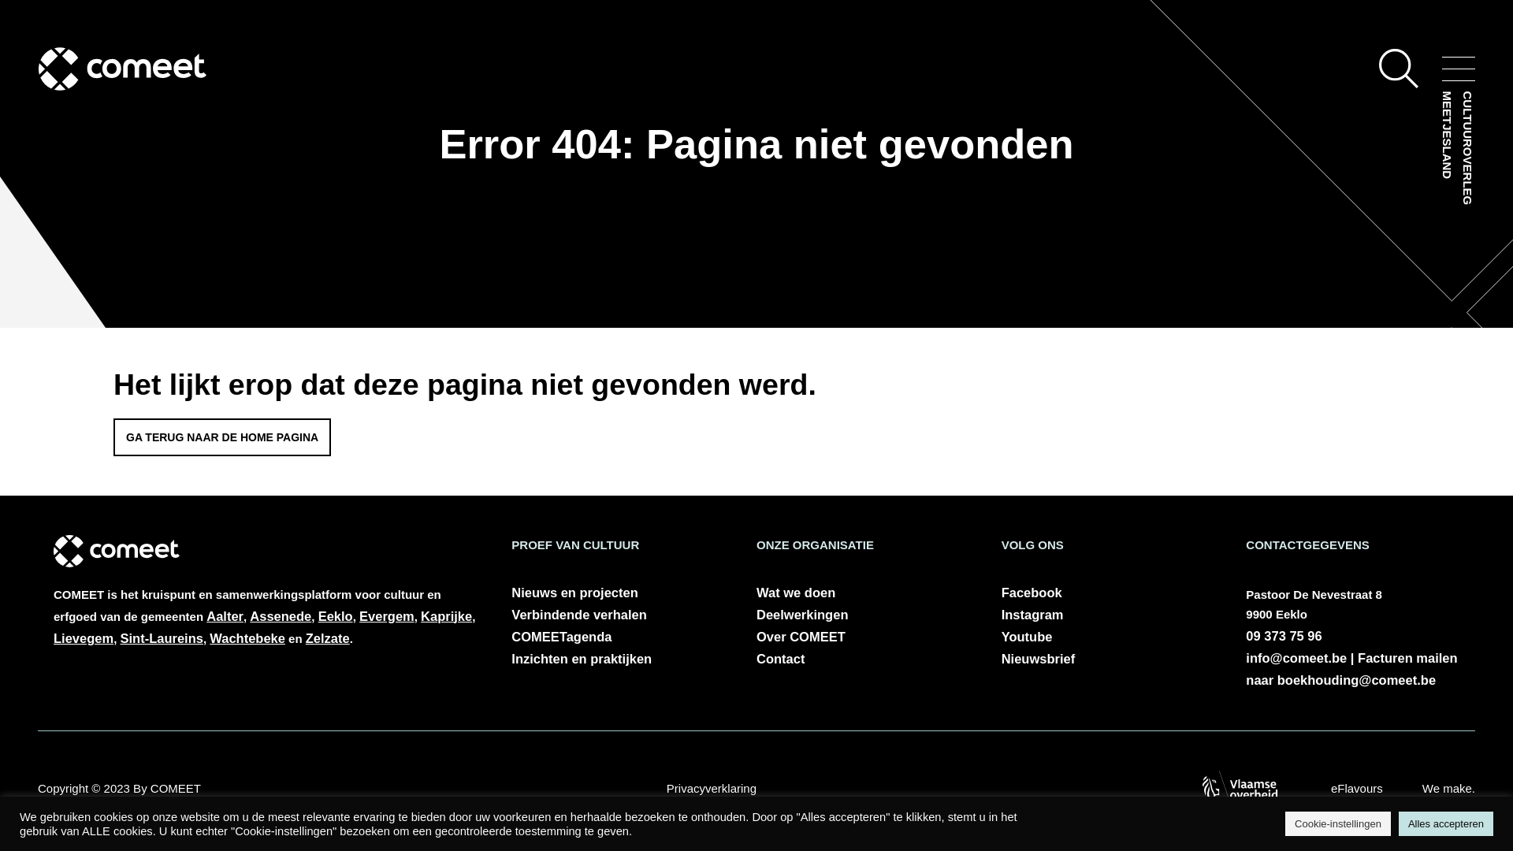 The image size is (1513, 851). Describe the element at coordinates (618, 593) in the screenshot. I see `Nieuws en projecten` at that location.